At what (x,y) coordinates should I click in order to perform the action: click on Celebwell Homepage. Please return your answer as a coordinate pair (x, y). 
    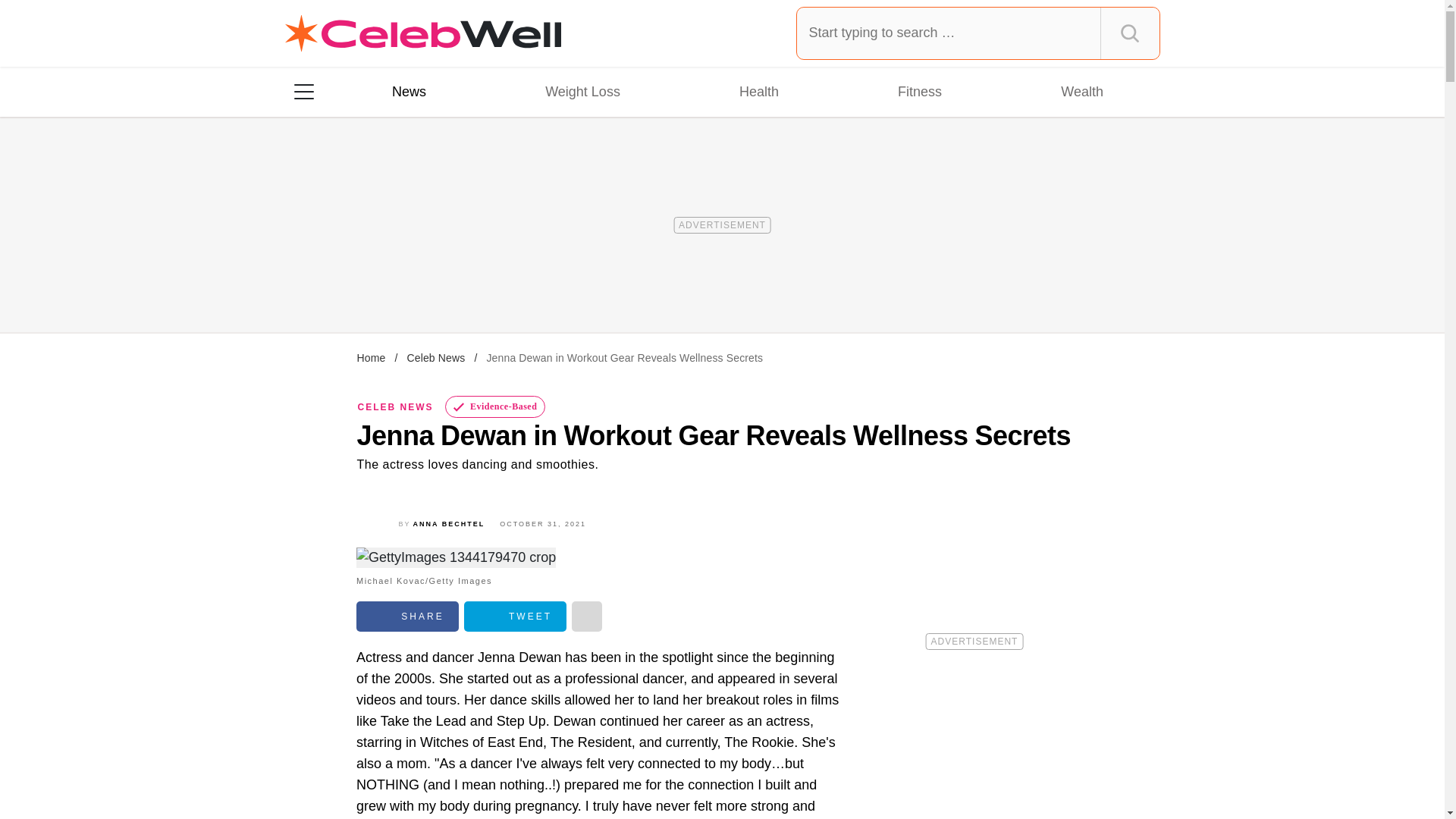
    Looking at the image, I should click on (423, 33).